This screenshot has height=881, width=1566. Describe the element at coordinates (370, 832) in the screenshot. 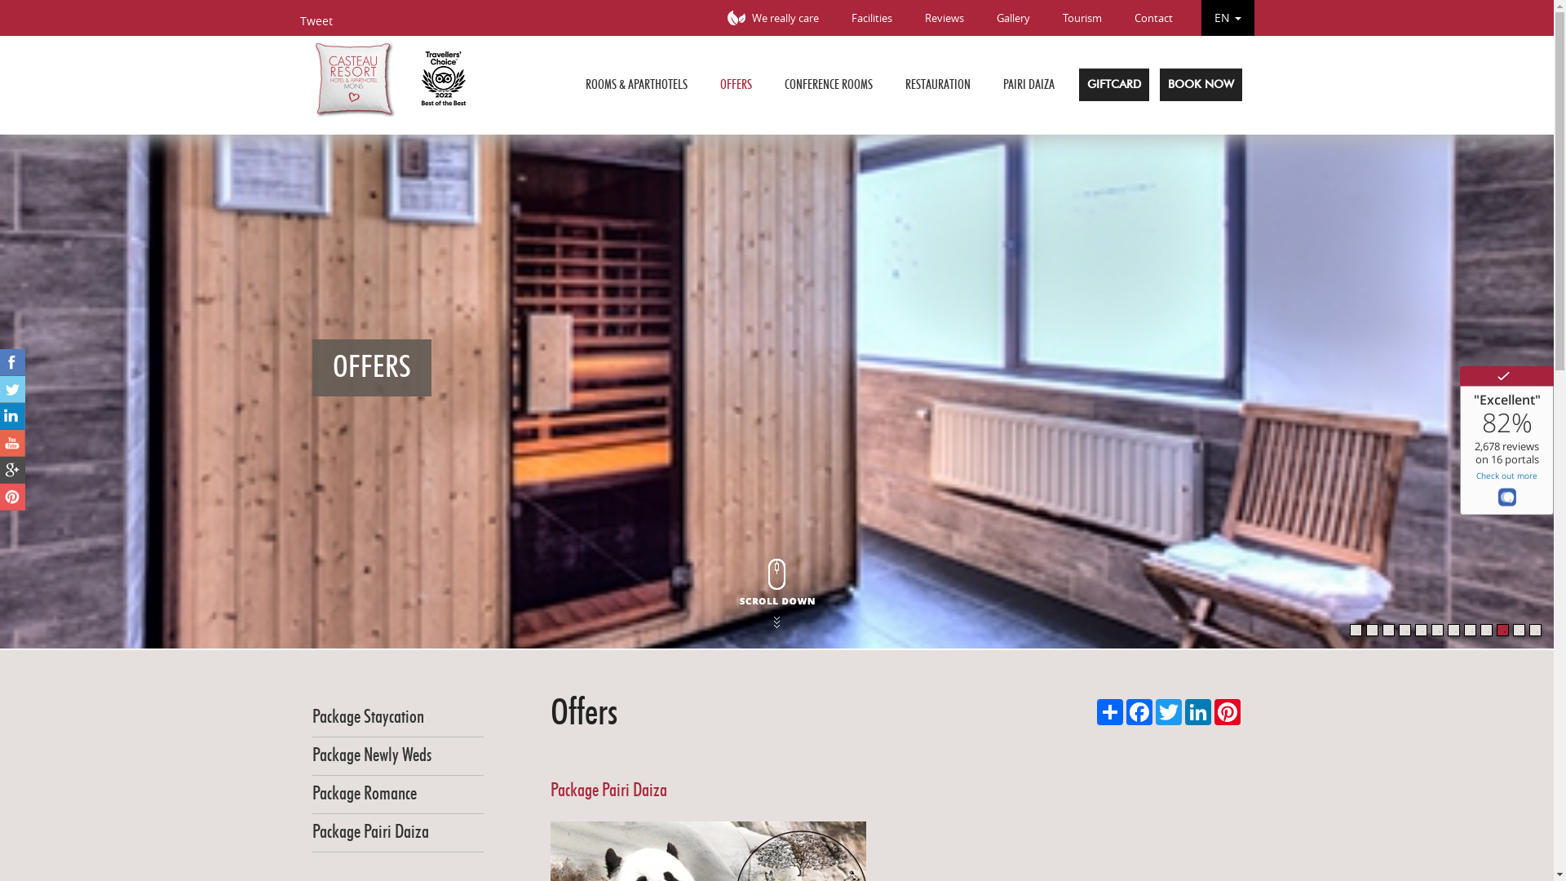

I see `Package Pairi Daiza` at that location.